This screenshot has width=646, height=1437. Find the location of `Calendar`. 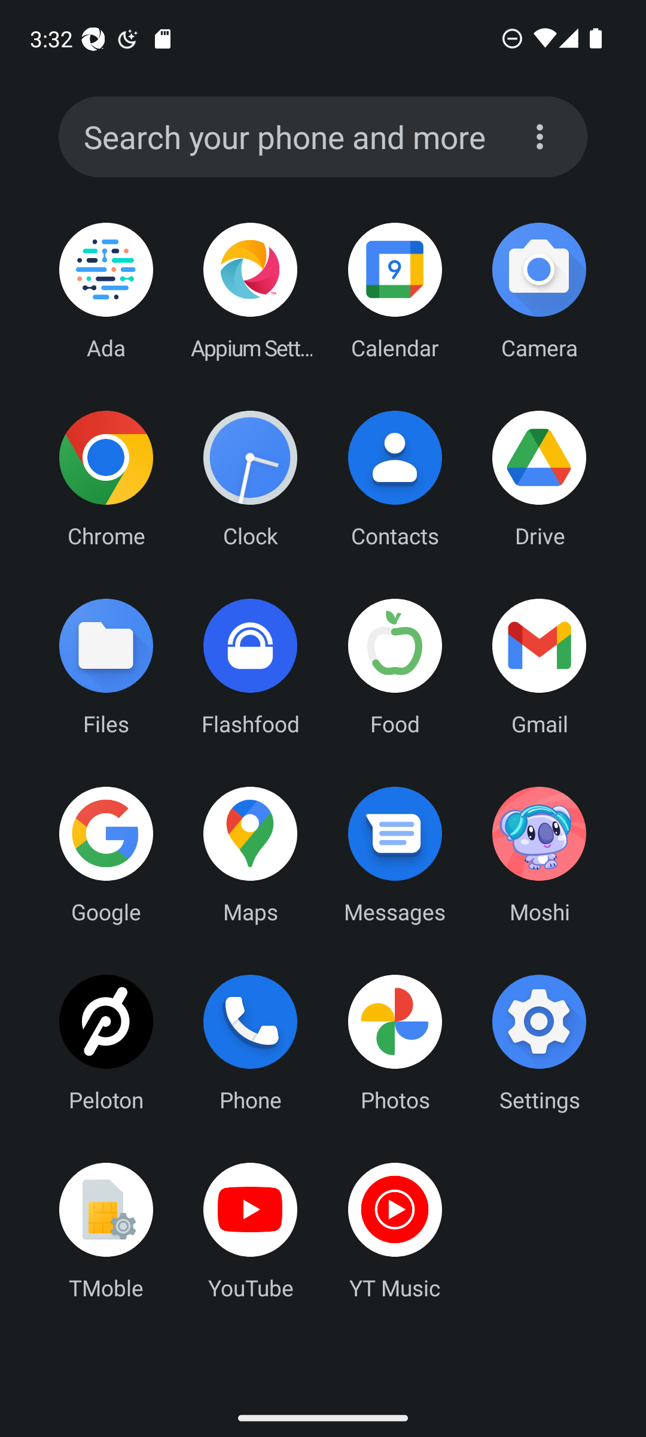

Calendar is located at coordinates (395, 291).